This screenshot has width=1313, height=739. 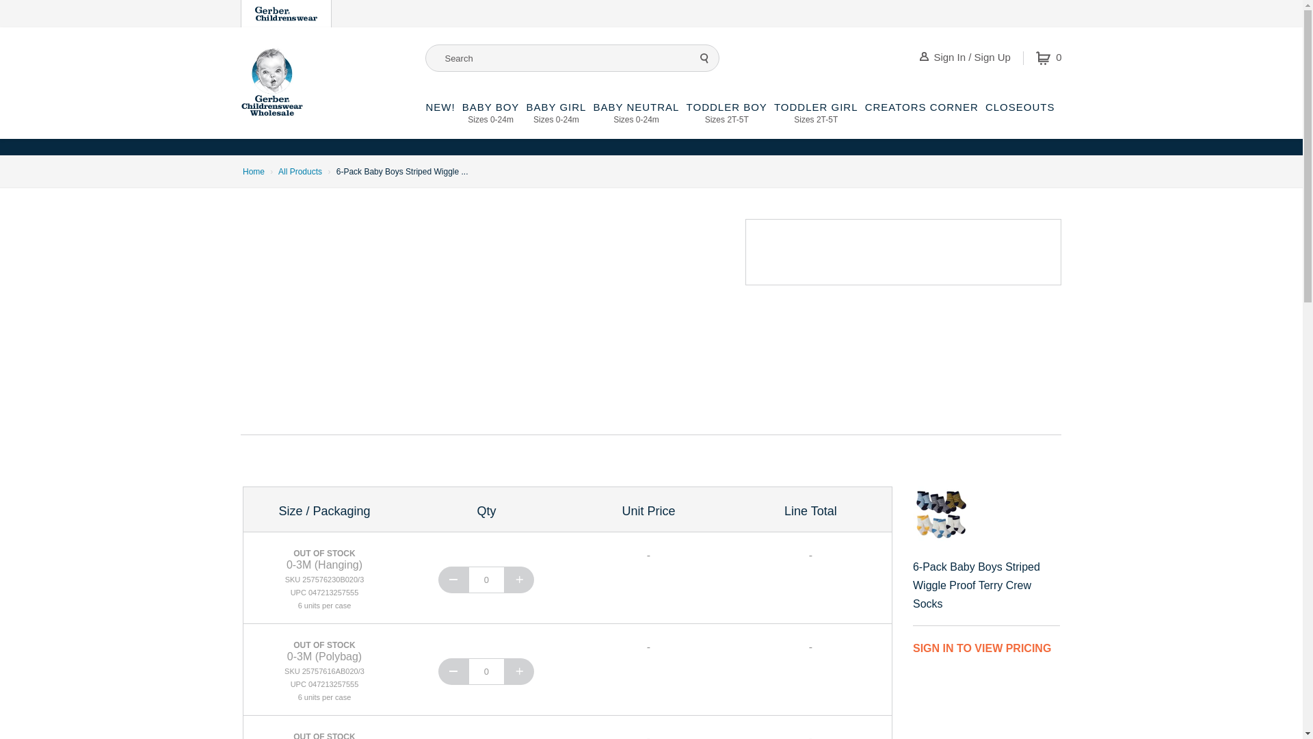 What do you see at coordinates (1049, 57) in the screenshot?
I see `Home` at bounding box center [1049, 57].